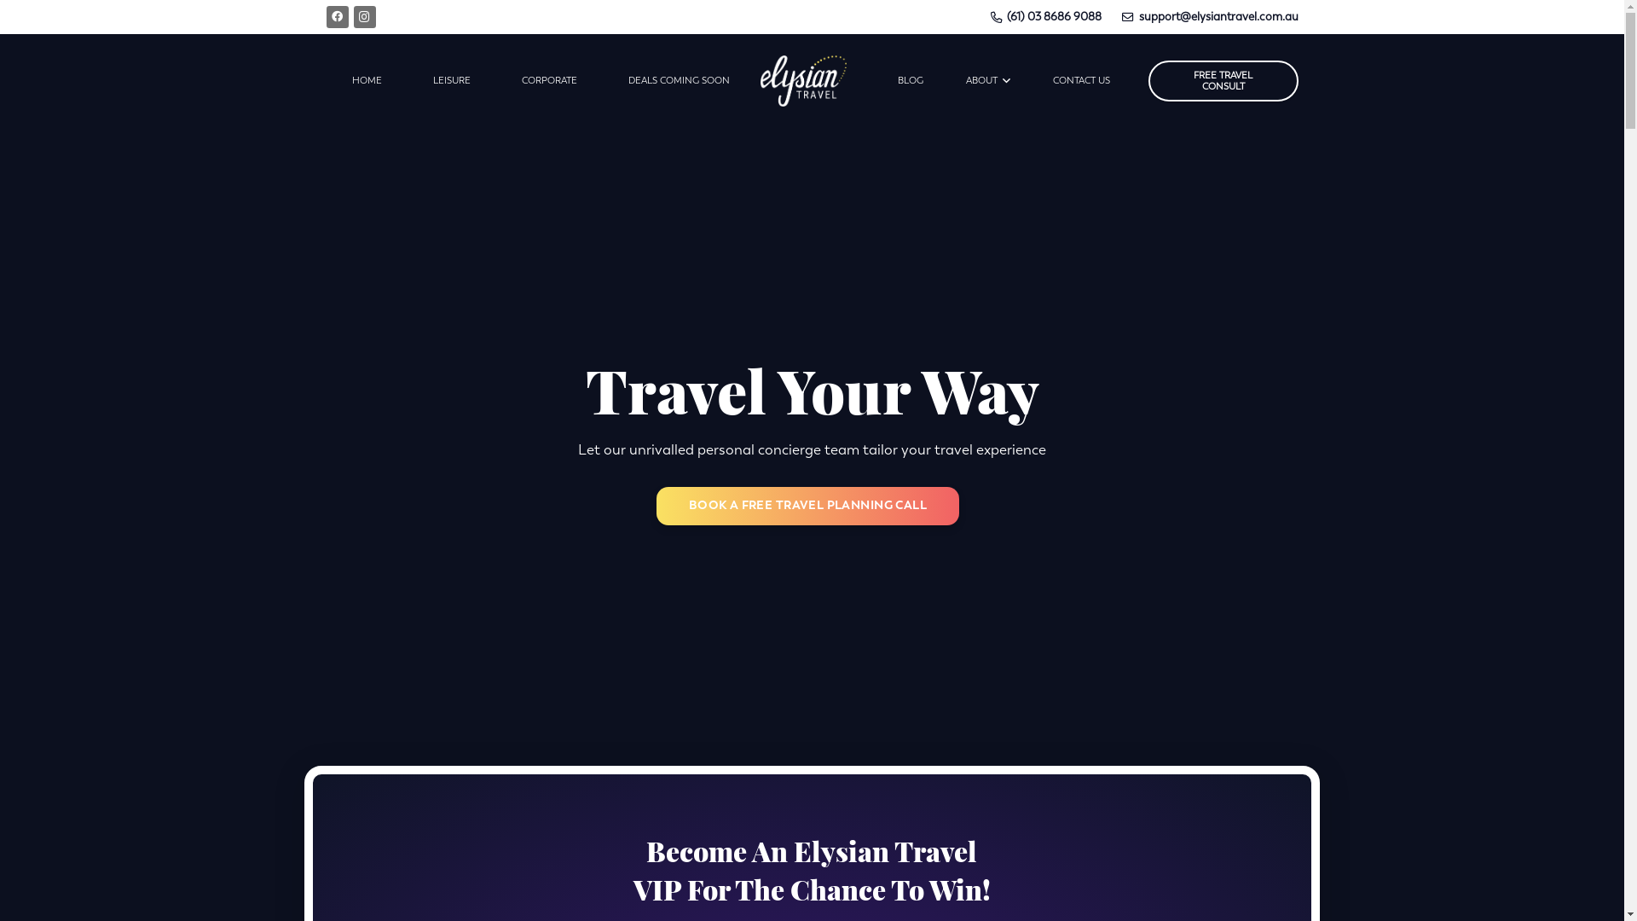  Describe the element at coordinates (337, 17) in the screenshot. I see `Facebook` at that location.